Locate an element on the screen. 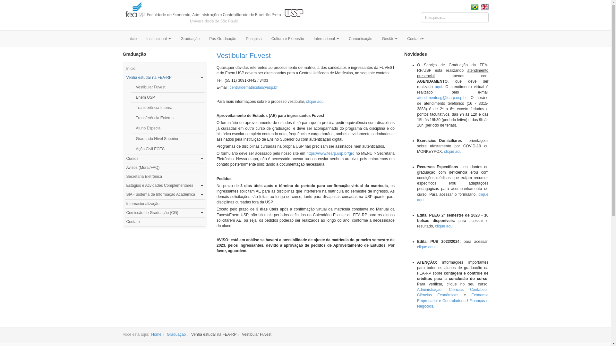  Venha estudar na FEA-RP is located at coordinates (162, 78).